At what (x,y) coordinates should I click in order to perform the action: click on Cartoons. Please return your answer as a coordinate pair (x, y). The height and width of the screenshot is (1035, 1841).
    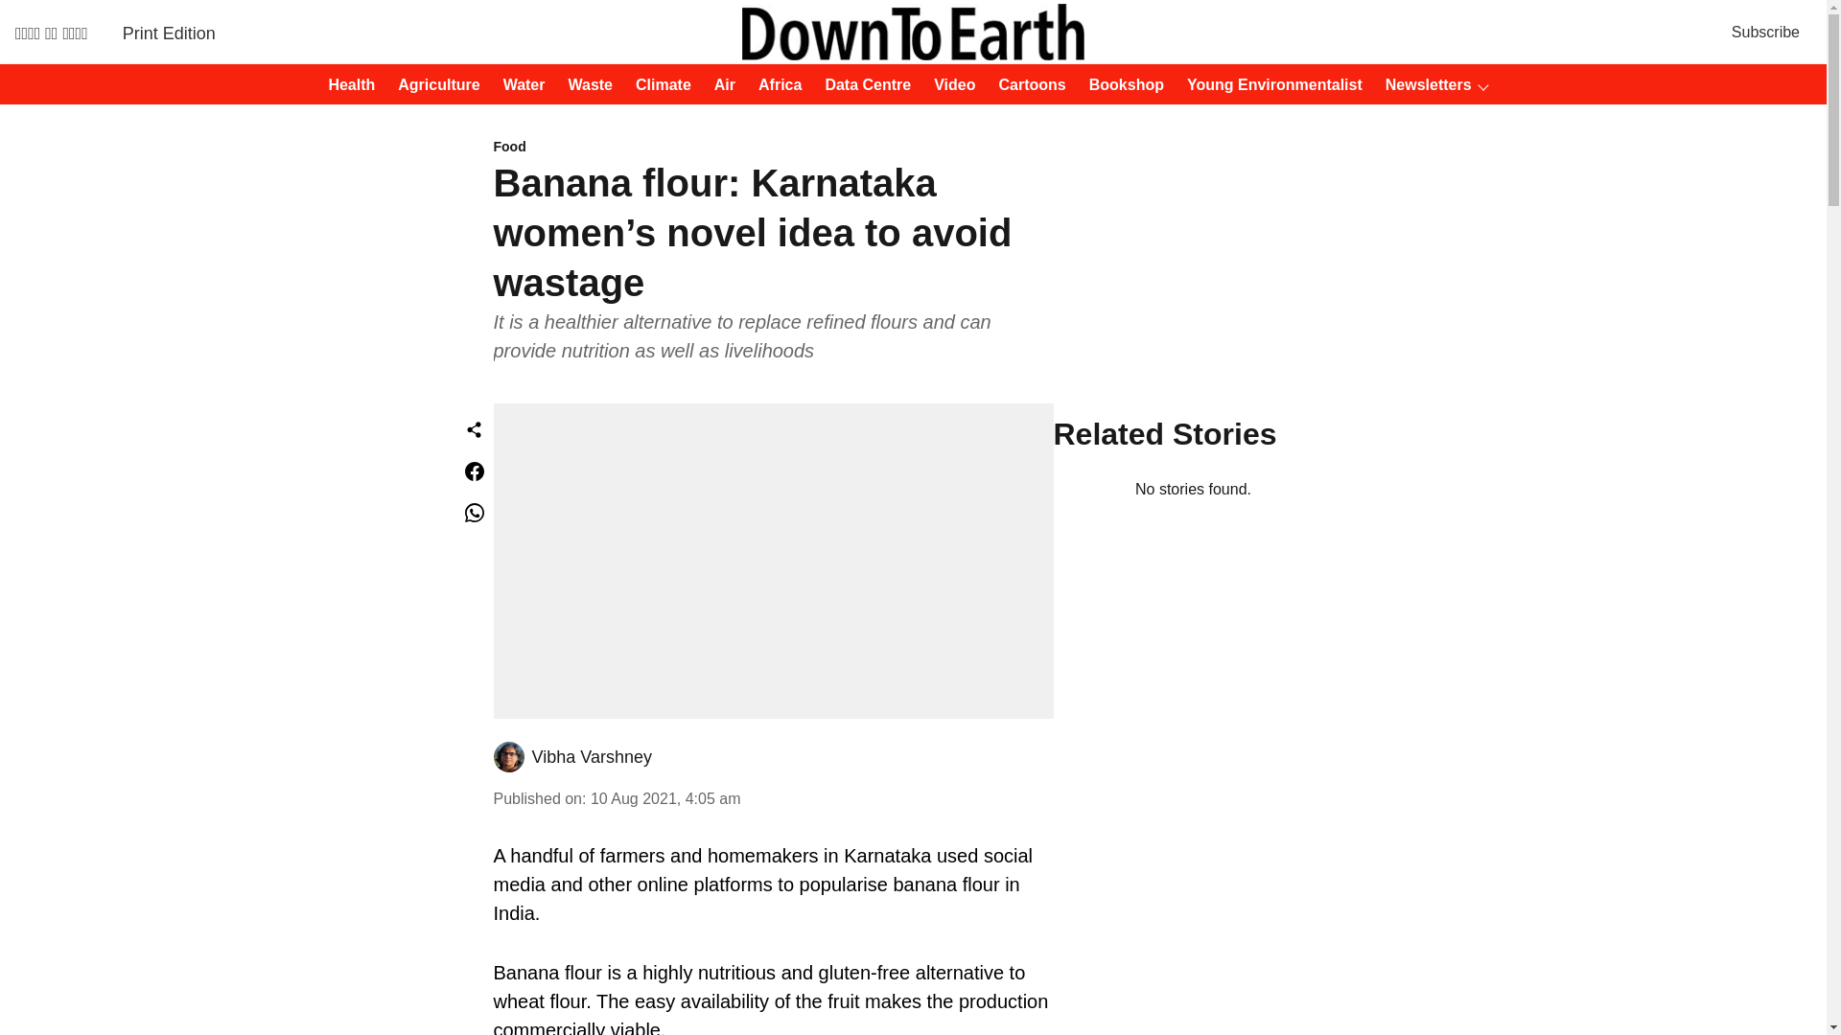
    Looking at the image, I should click on (1026, 85).